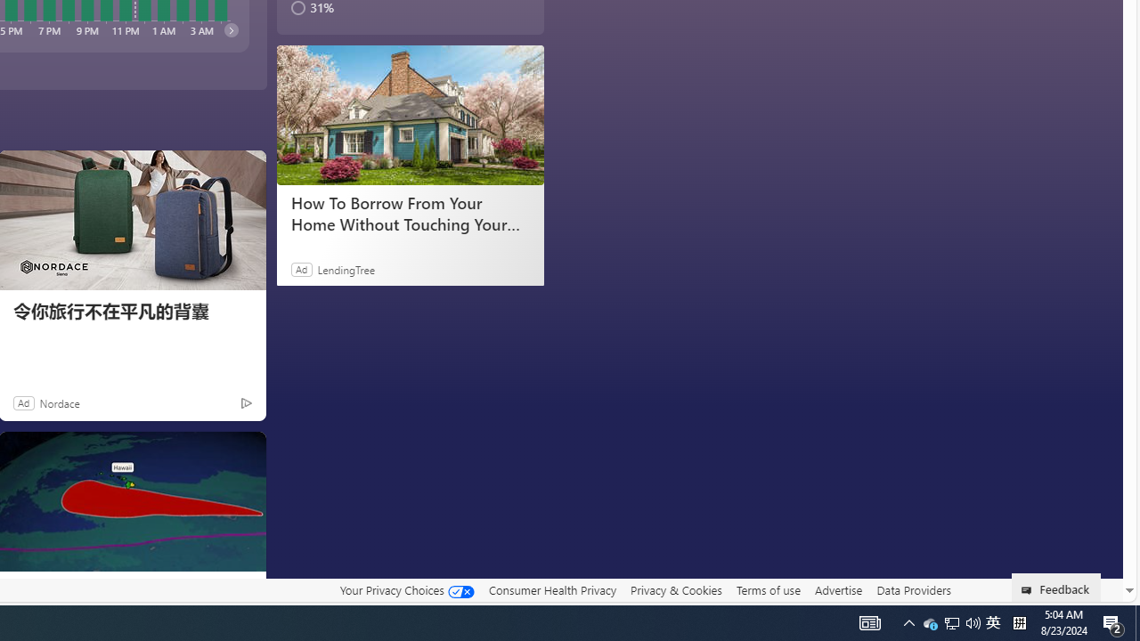  What do you see at coordinates (768, 590) in the screenshot?
I see `Terms of use` at bounding box center [768, 590].